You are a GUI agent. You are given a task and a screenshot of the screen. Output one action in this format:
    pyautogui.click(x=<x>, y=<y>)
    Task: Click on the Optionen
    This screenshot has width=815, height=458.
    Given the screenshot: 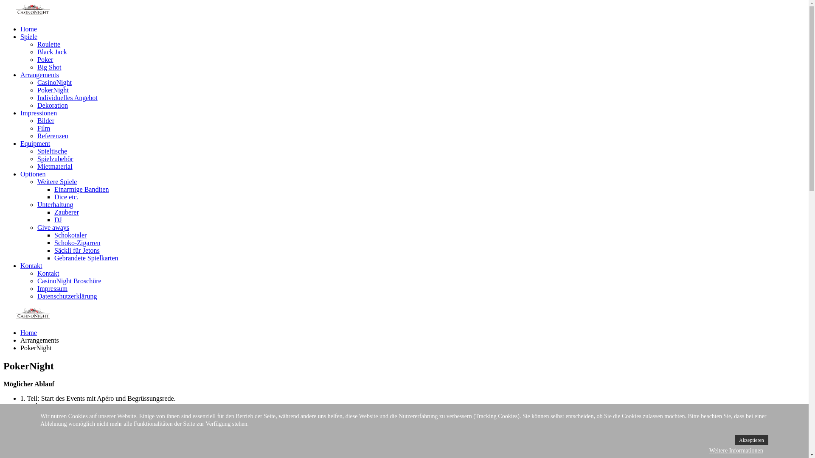 What is the action you would take?
    pyautogui.click(x=33, y=174)
    